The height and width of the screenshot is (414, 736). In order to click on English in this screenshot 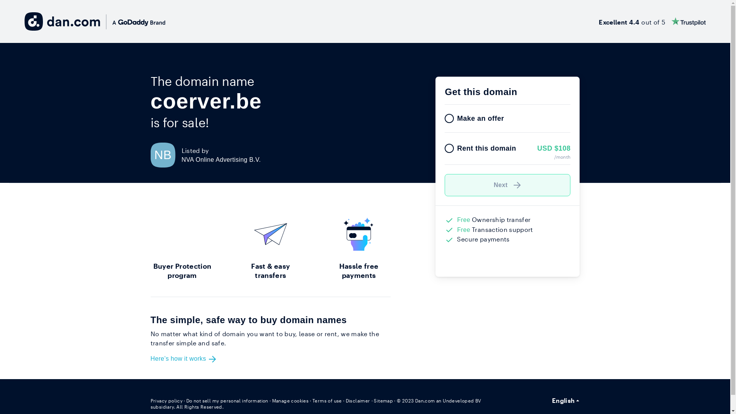, I will do `click(566, 401)`.